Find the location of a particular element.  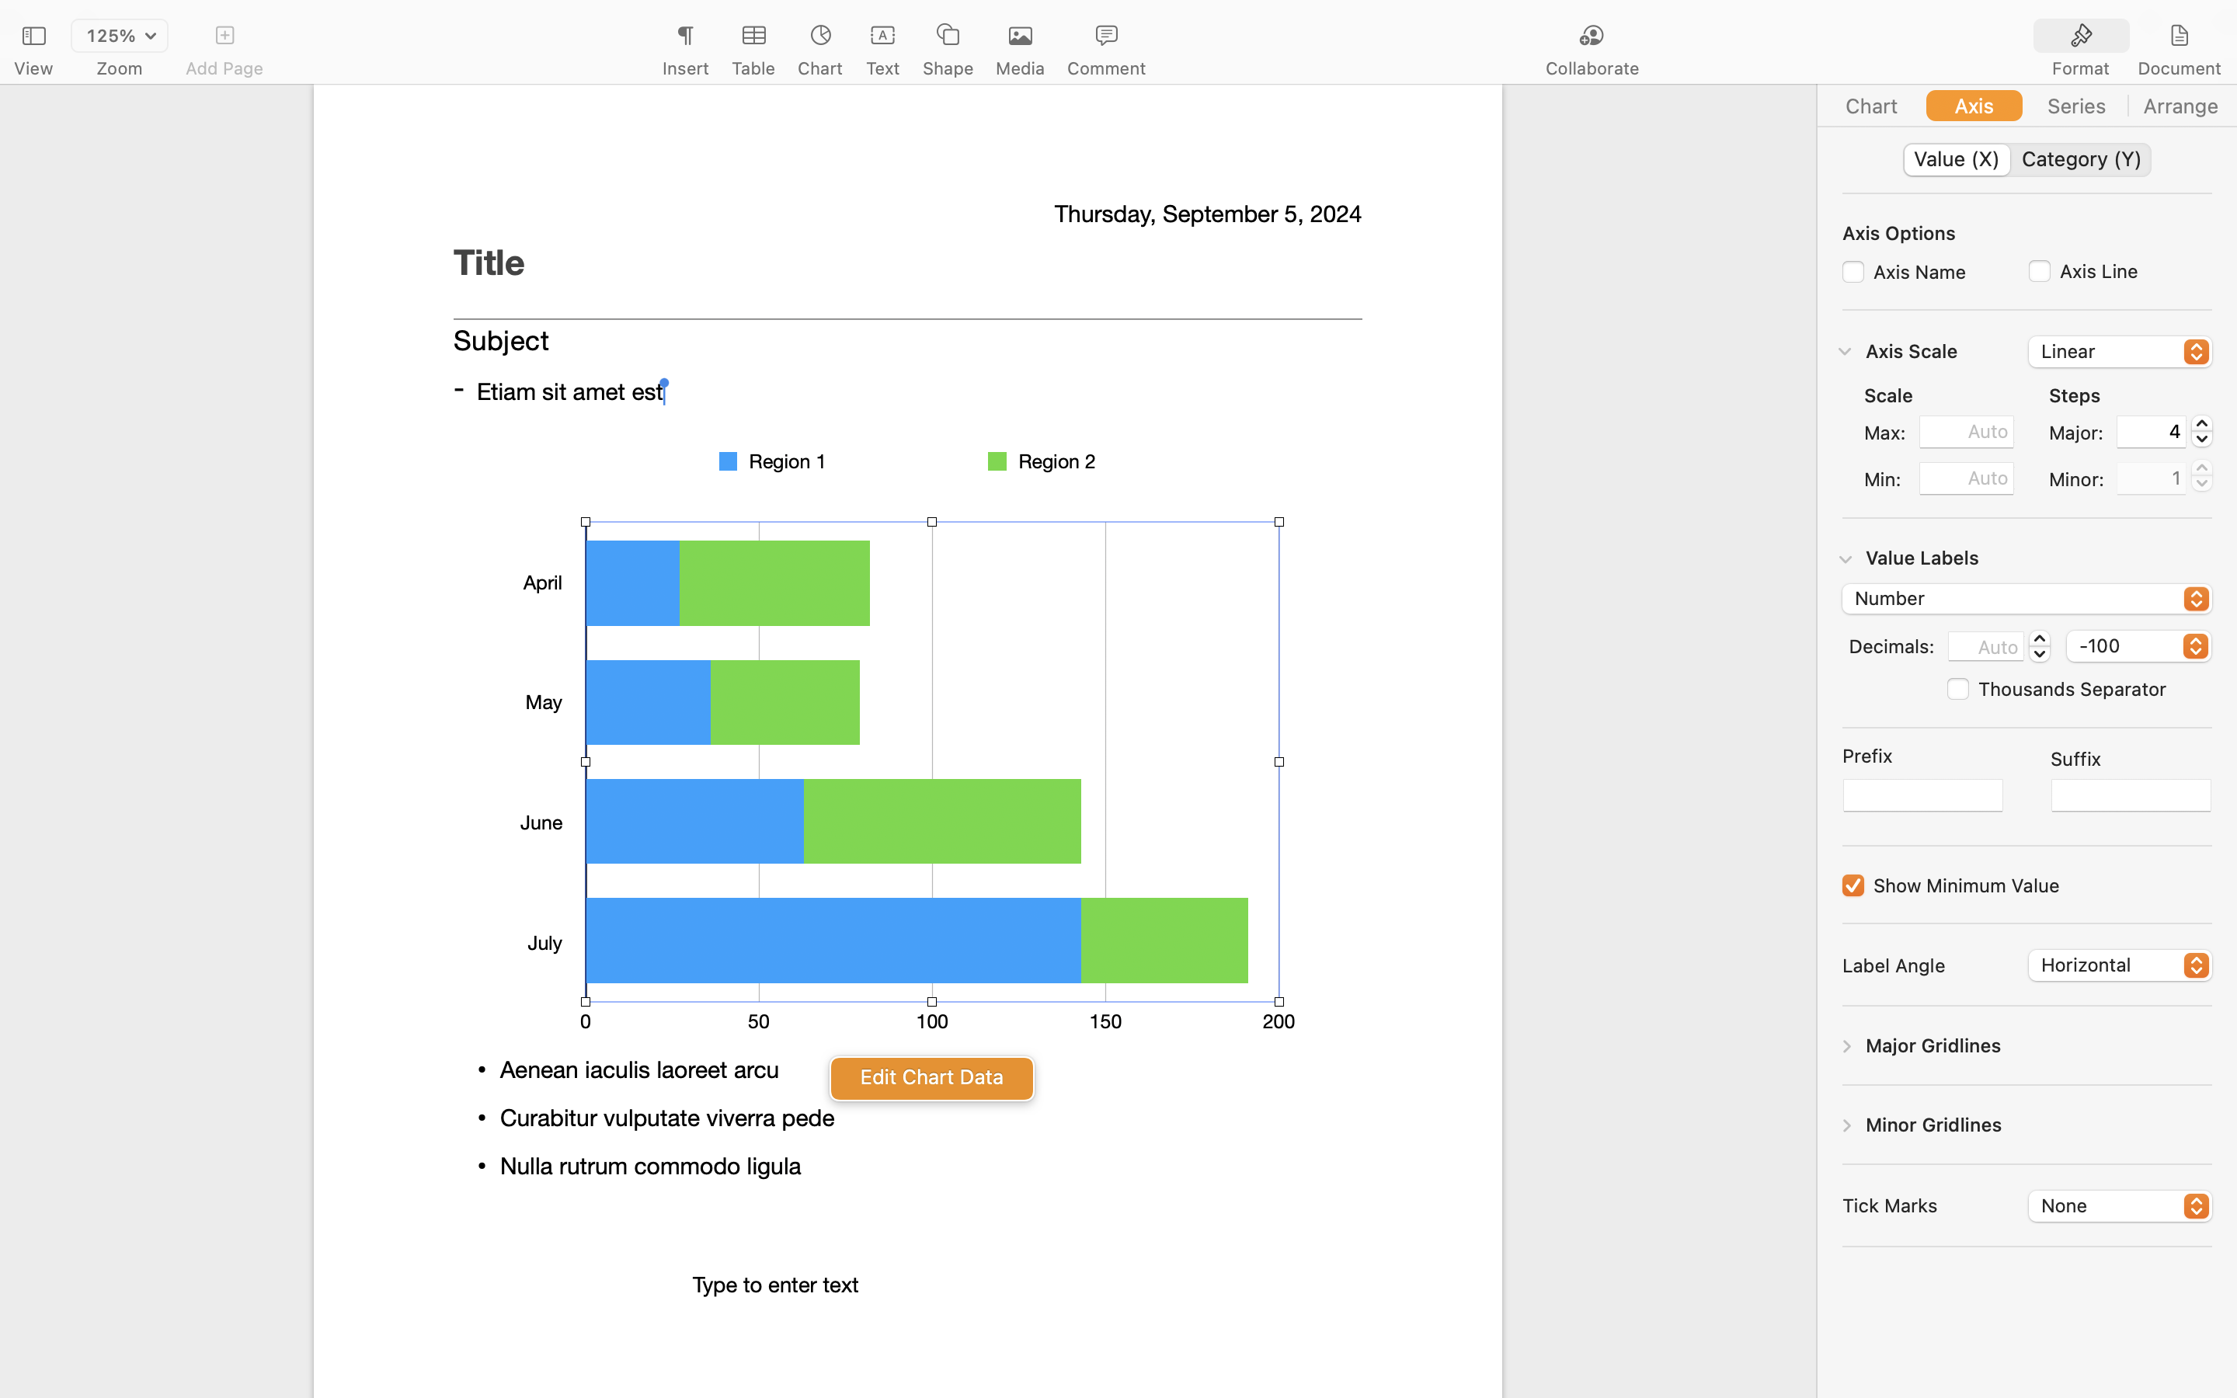

Decimals: is located at coordinates (1891, 645).